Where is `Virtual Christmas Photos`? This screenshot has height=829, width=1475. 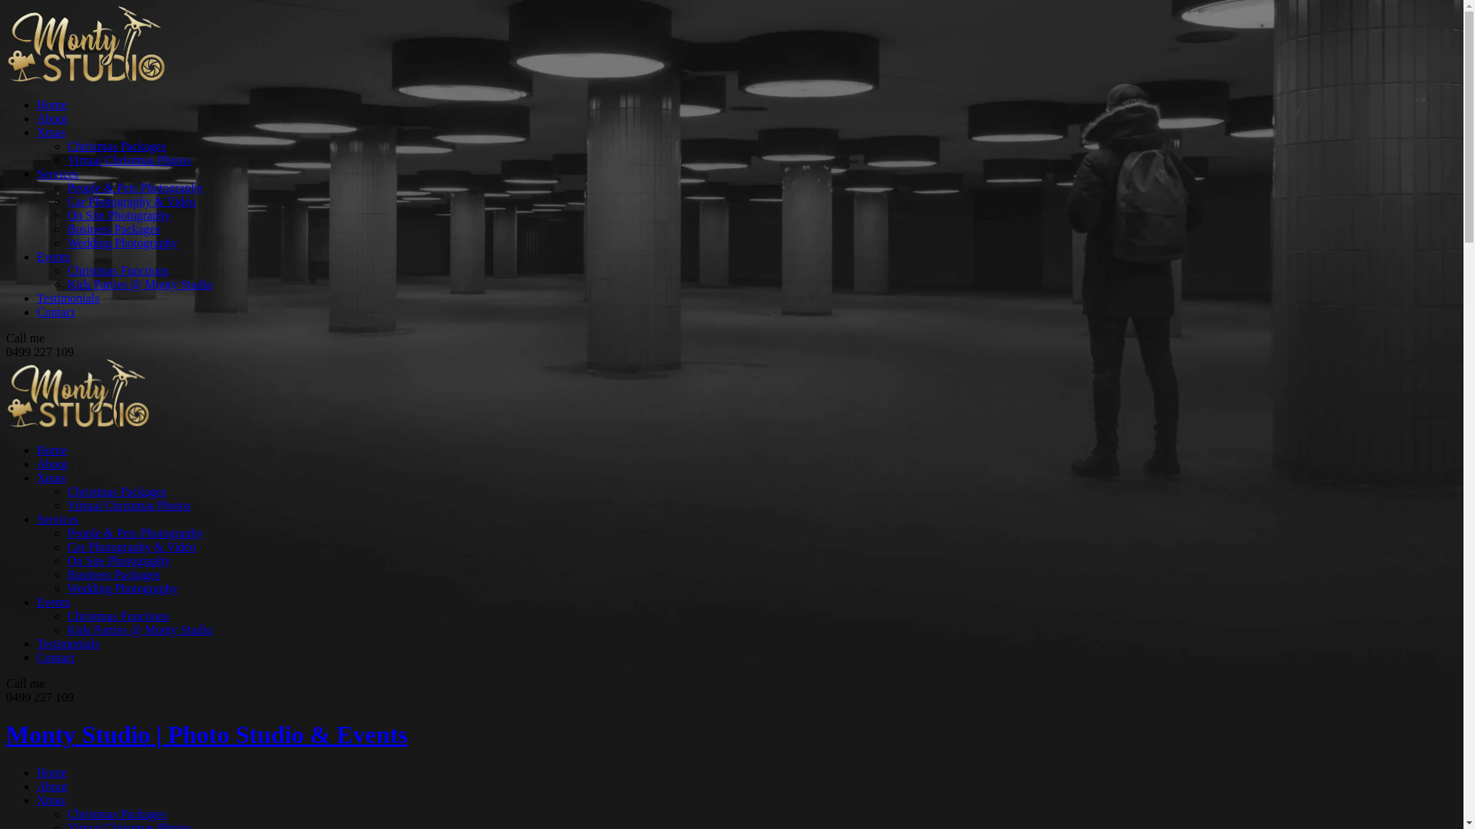
Virtual Christmas Photos is located at coordinates (129, 160).